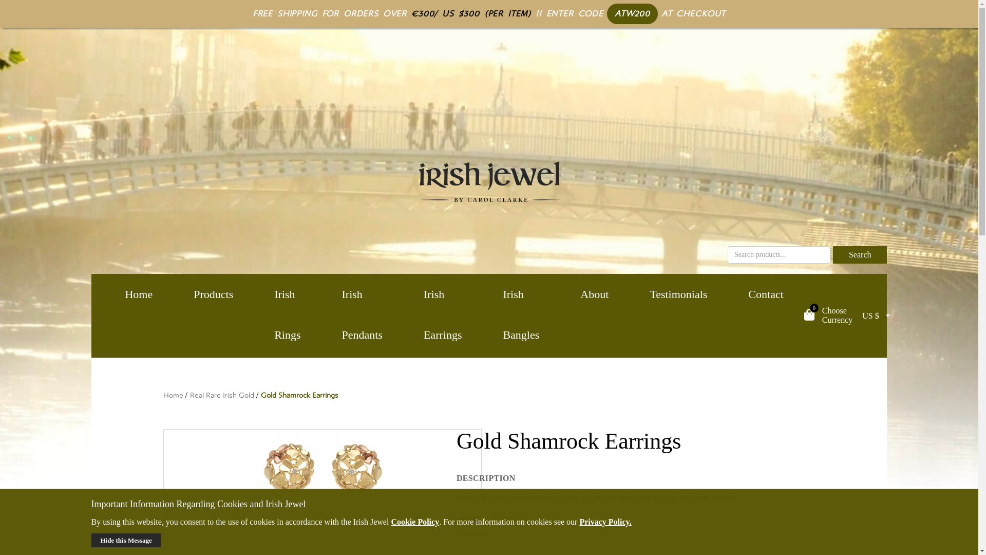 The image size is (986, 555). I want to click on Contact, so click(765, 294).